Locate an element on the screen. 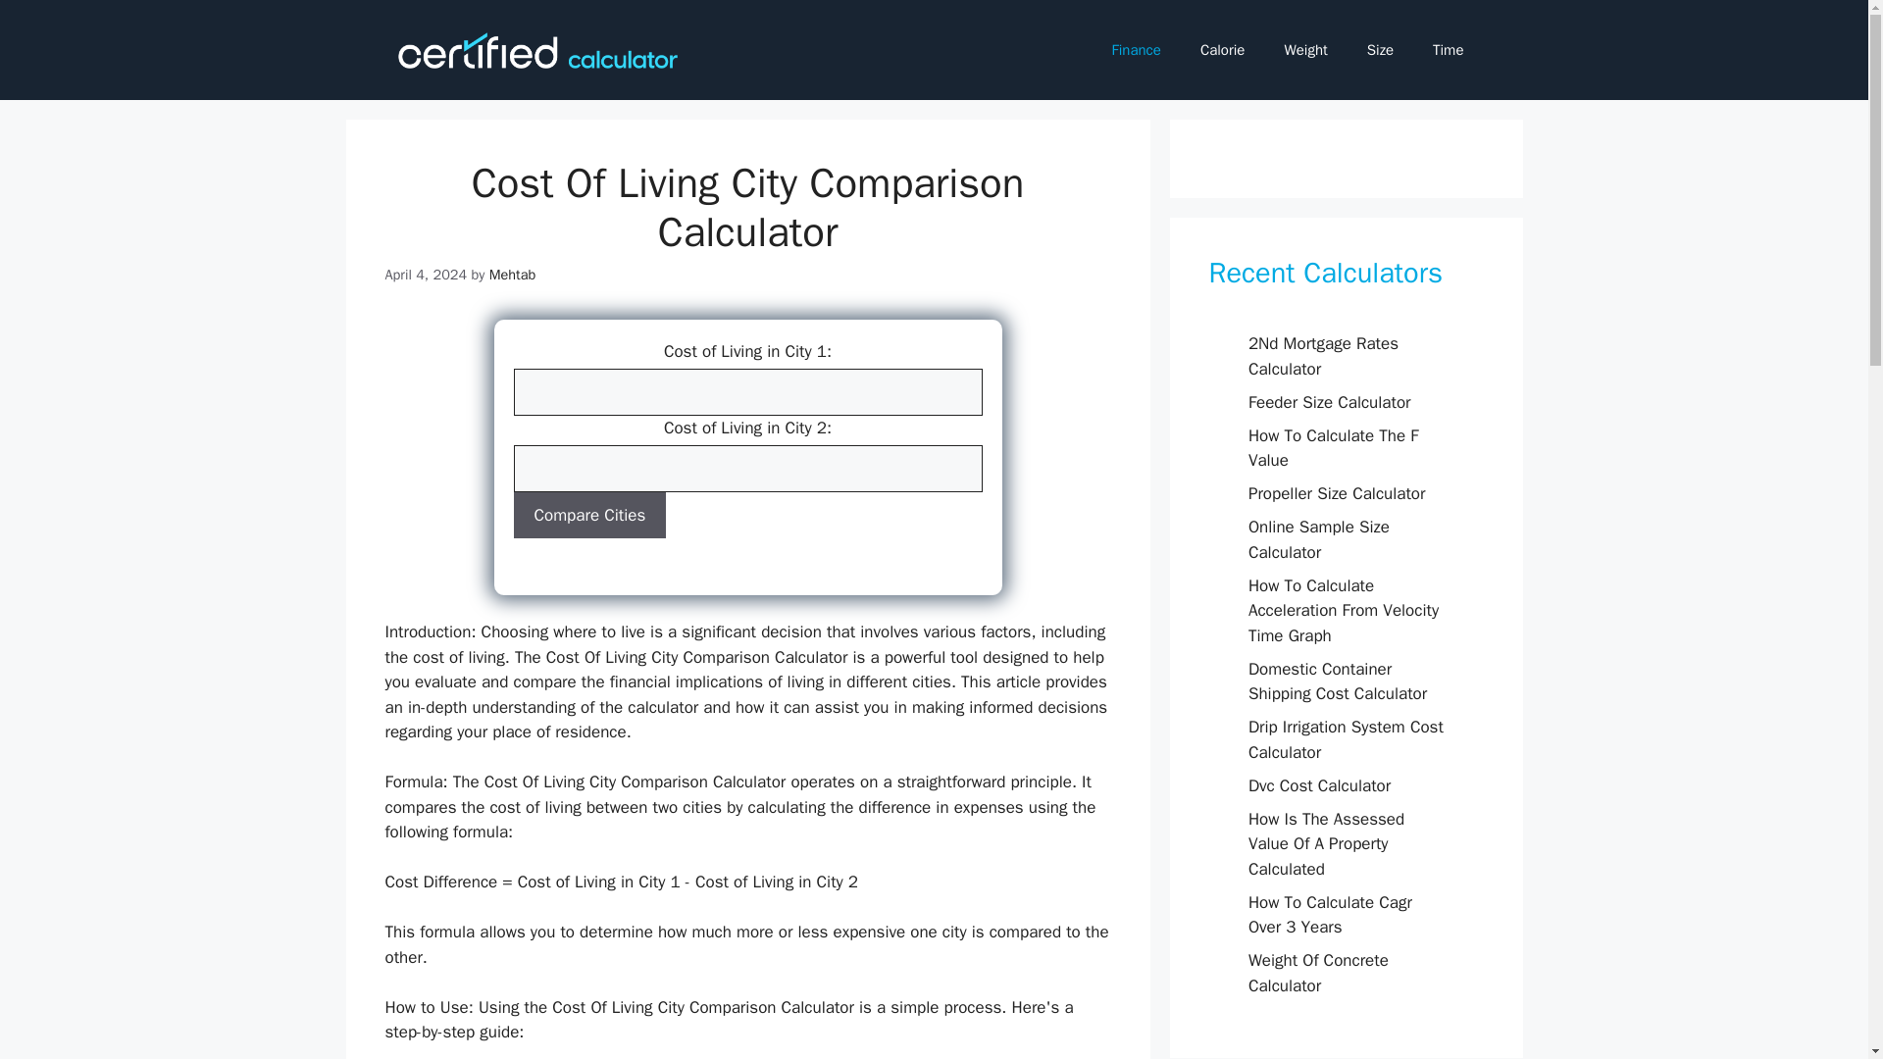  Drip Irrigation System Cost Calculator is located at coordinates (1346, 739).